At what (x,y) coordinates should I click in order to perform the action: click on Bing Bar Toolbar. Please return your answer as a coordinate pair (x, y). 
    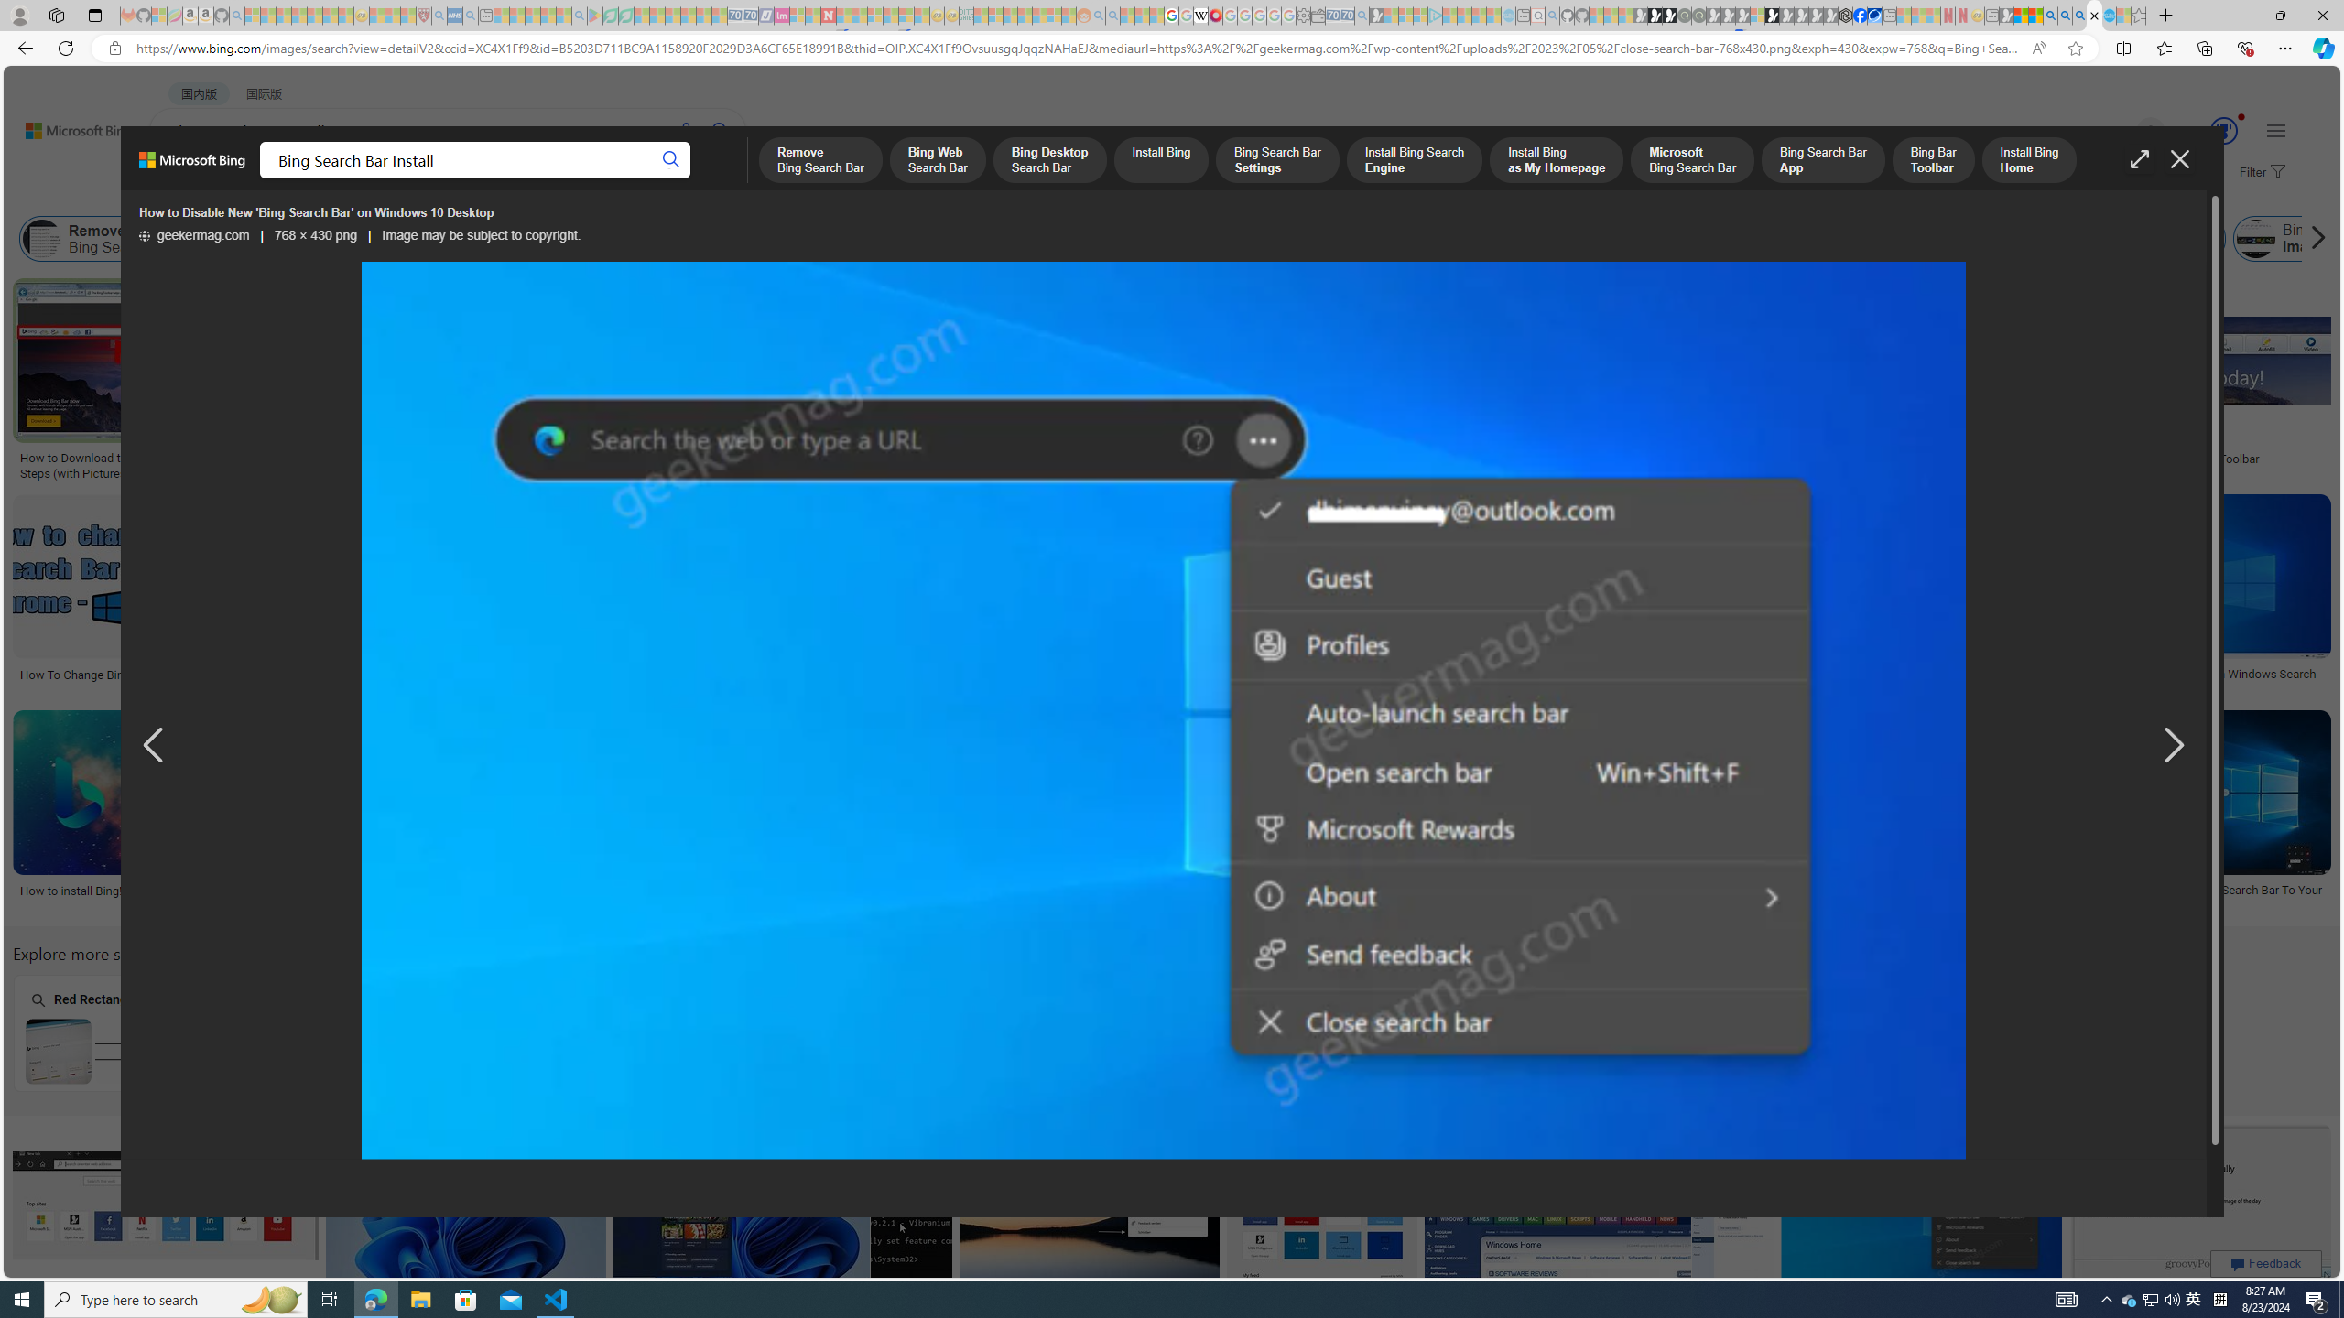
    Looking at the image, I should click on (1633, 239).